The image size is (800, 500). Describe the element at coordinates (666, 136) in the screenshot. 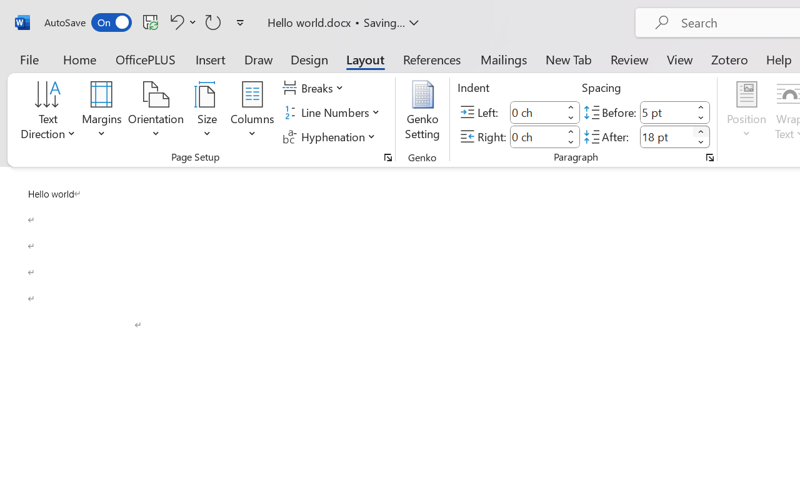

I see `Spacing After` at that location.